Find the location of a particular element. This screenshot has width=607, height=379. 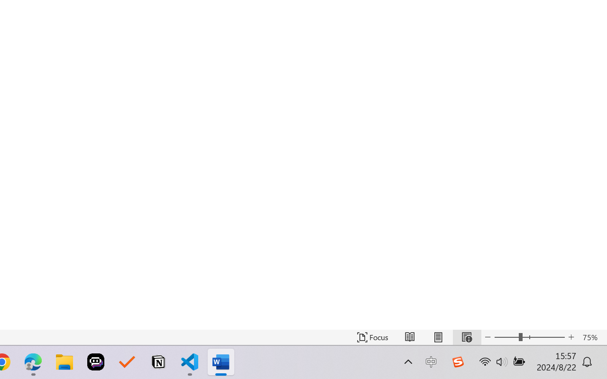

Zoom 75% is located at coordinates (592, 337).